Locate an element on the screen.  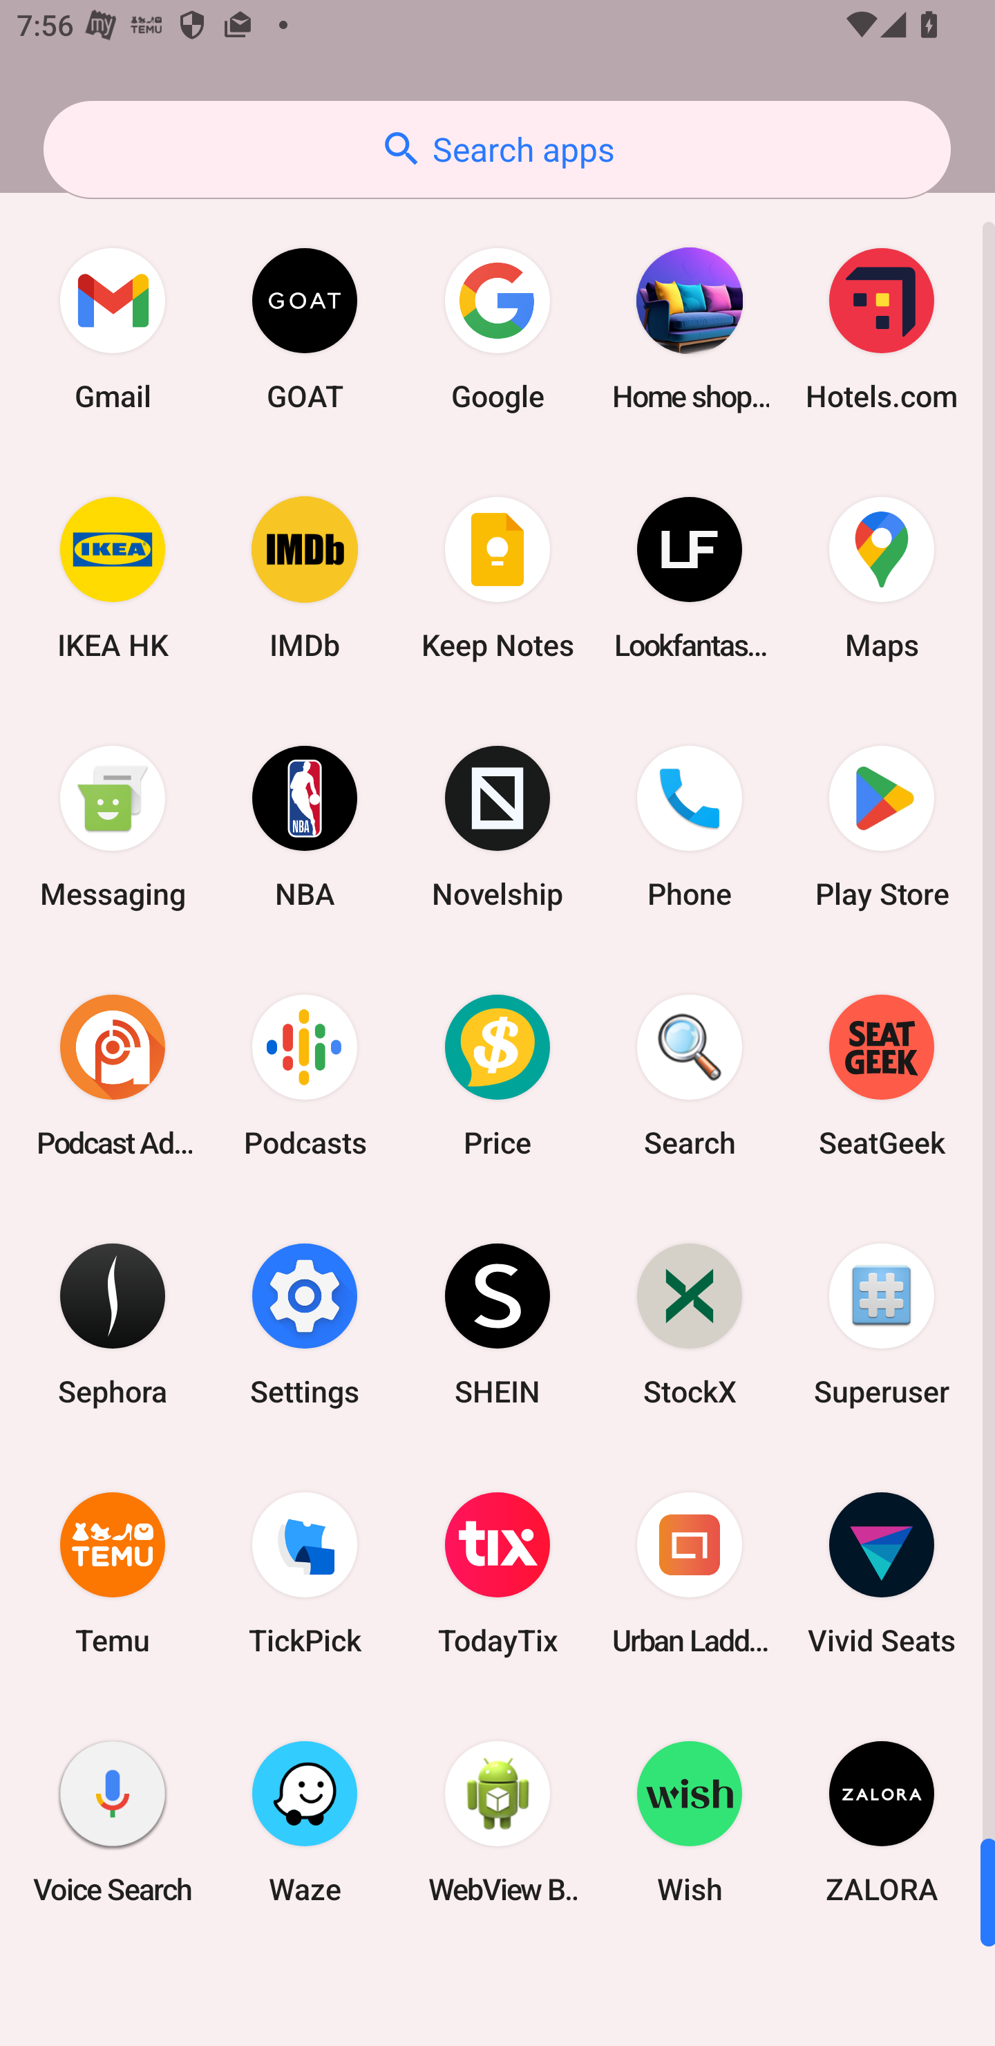
IMDb is located at coordinates (305, 578).